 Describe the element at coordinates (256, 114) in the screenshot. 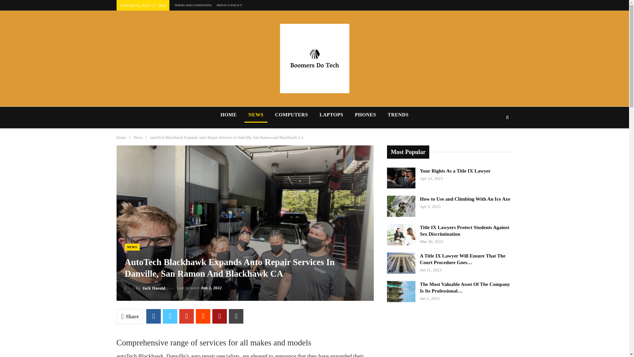

I see `NEWS` at that location.